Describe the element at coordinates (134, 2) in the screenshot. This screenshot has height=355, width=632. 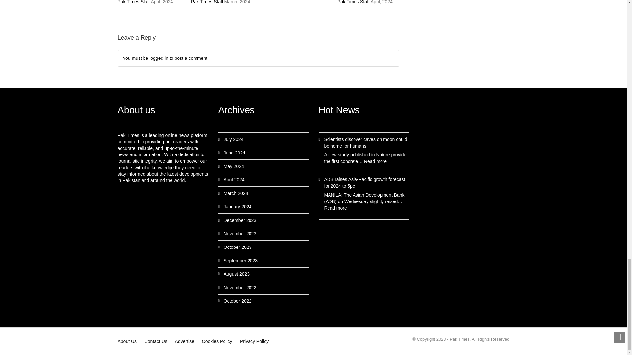
I see `Pak Times Staff` at that location.